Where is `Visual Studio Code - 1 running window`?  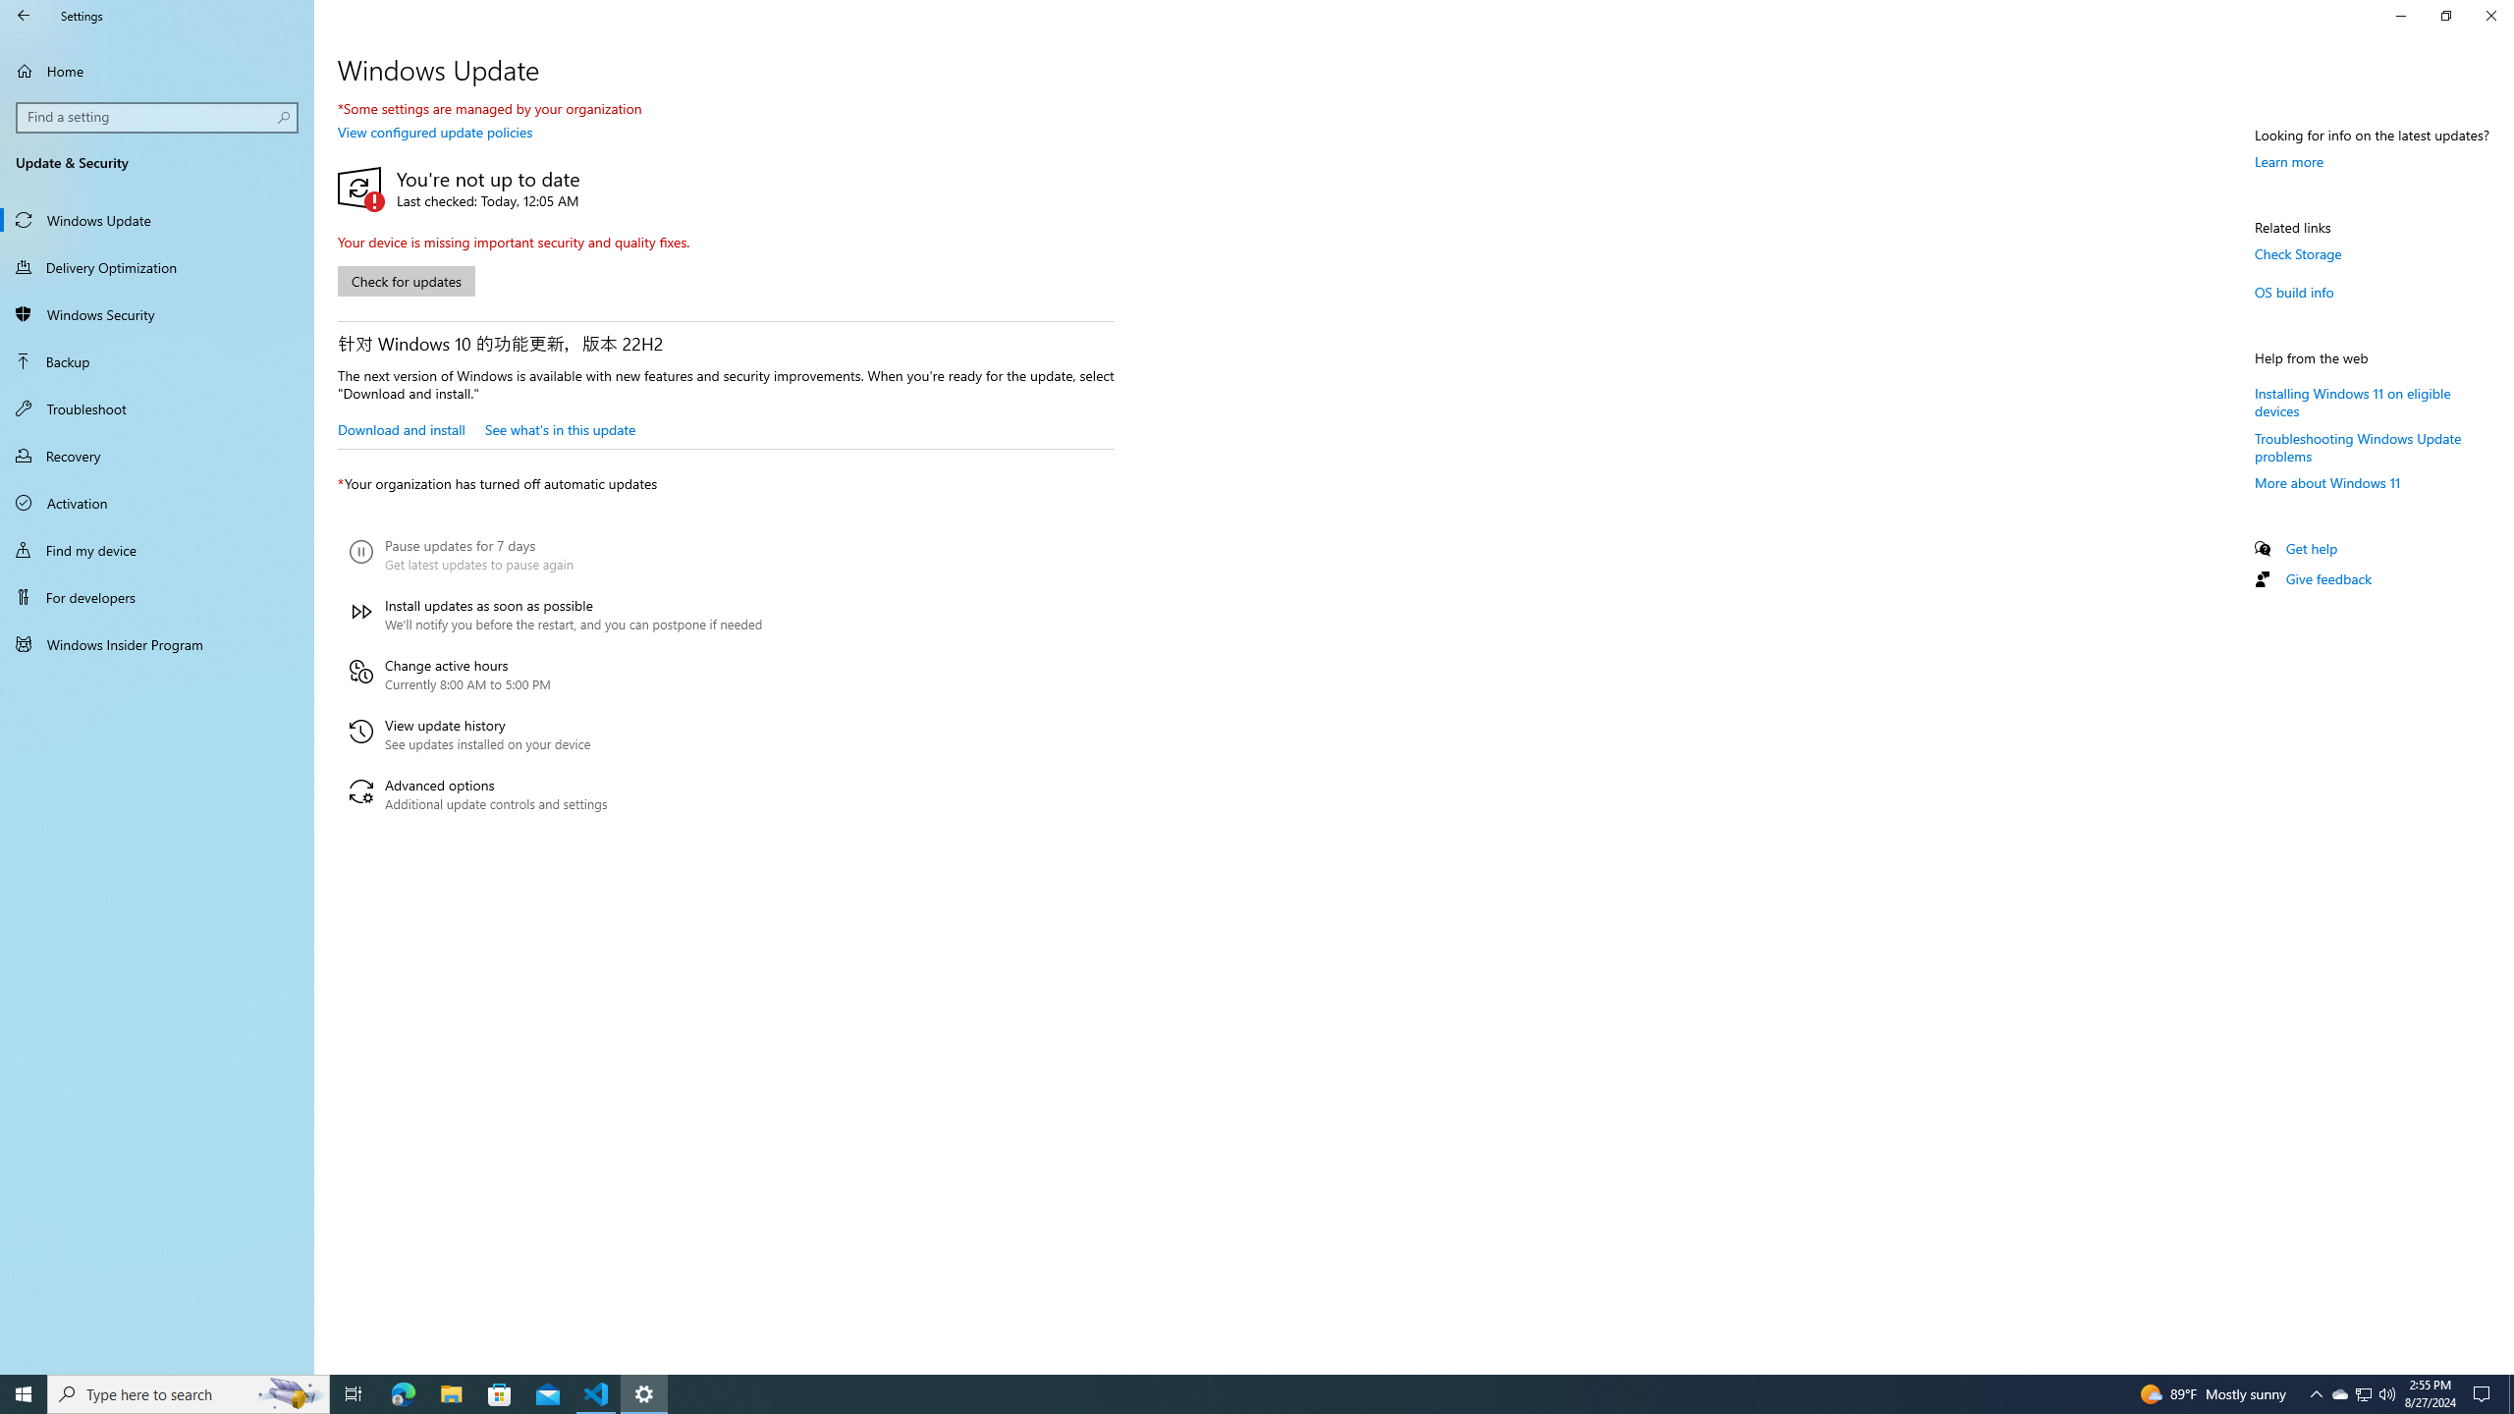 Visual Studio Code - 1 running window is located at coordinates (597, 1394).